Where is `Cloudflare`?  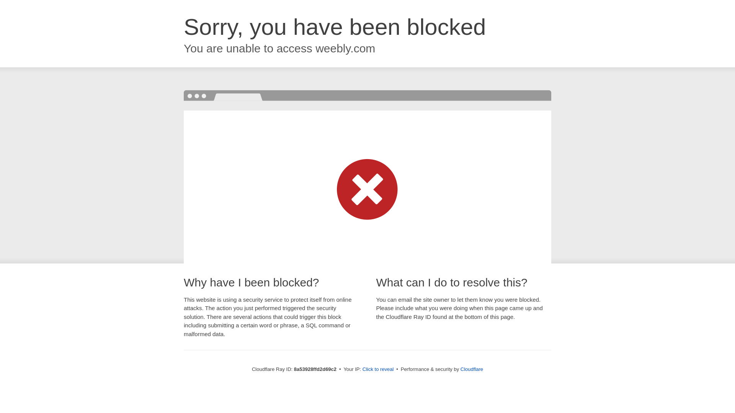 Cloudflare is located at coordinates (472, 369).